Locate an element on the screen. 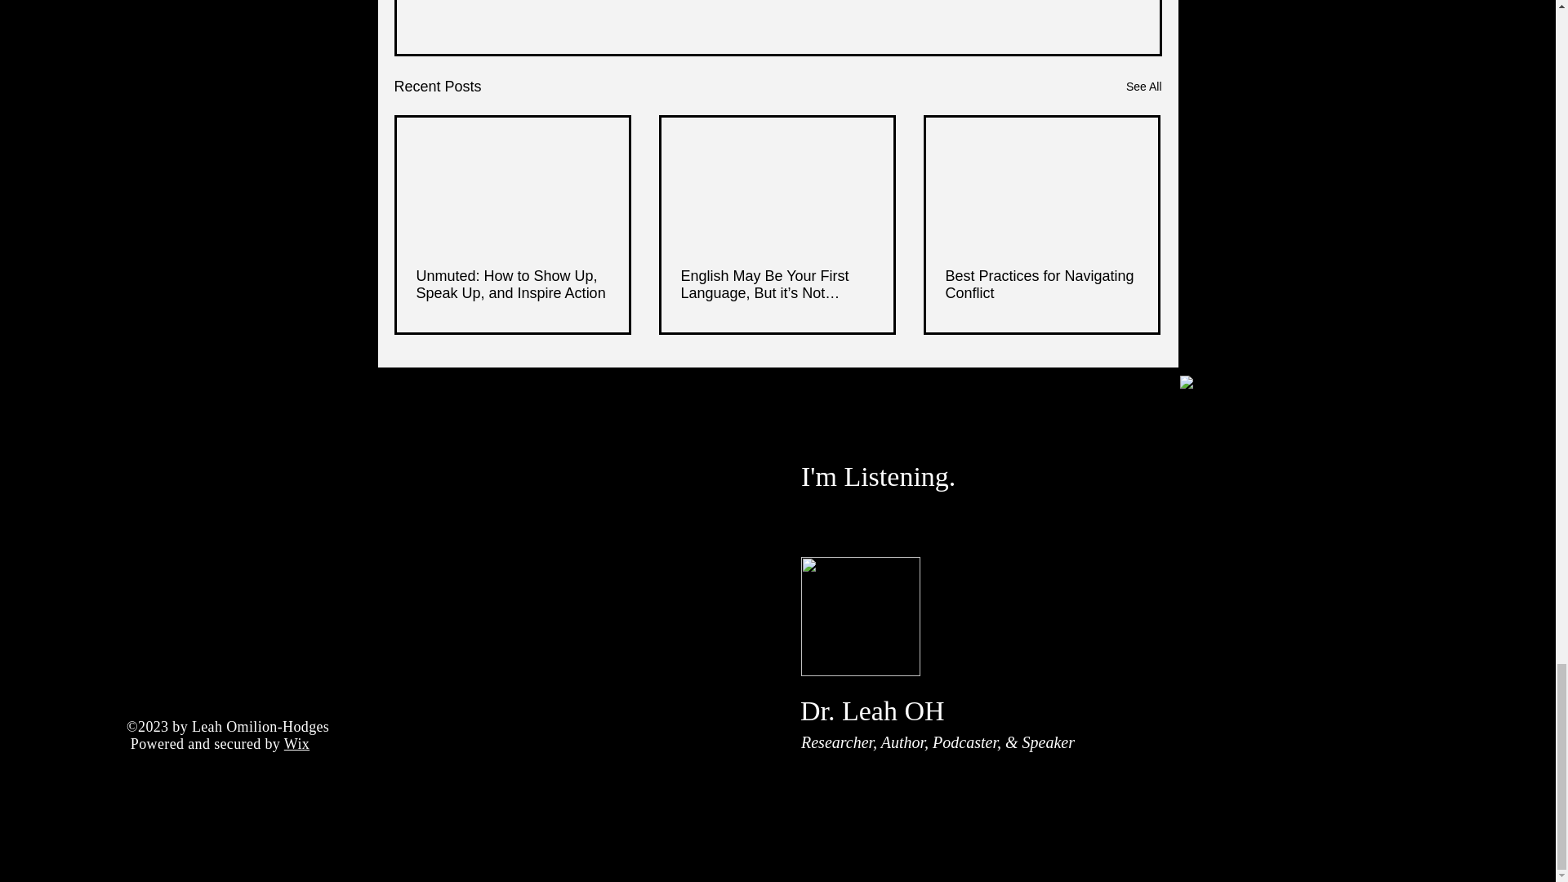  Dr. Leah OH is located at coordinates (872, 710).